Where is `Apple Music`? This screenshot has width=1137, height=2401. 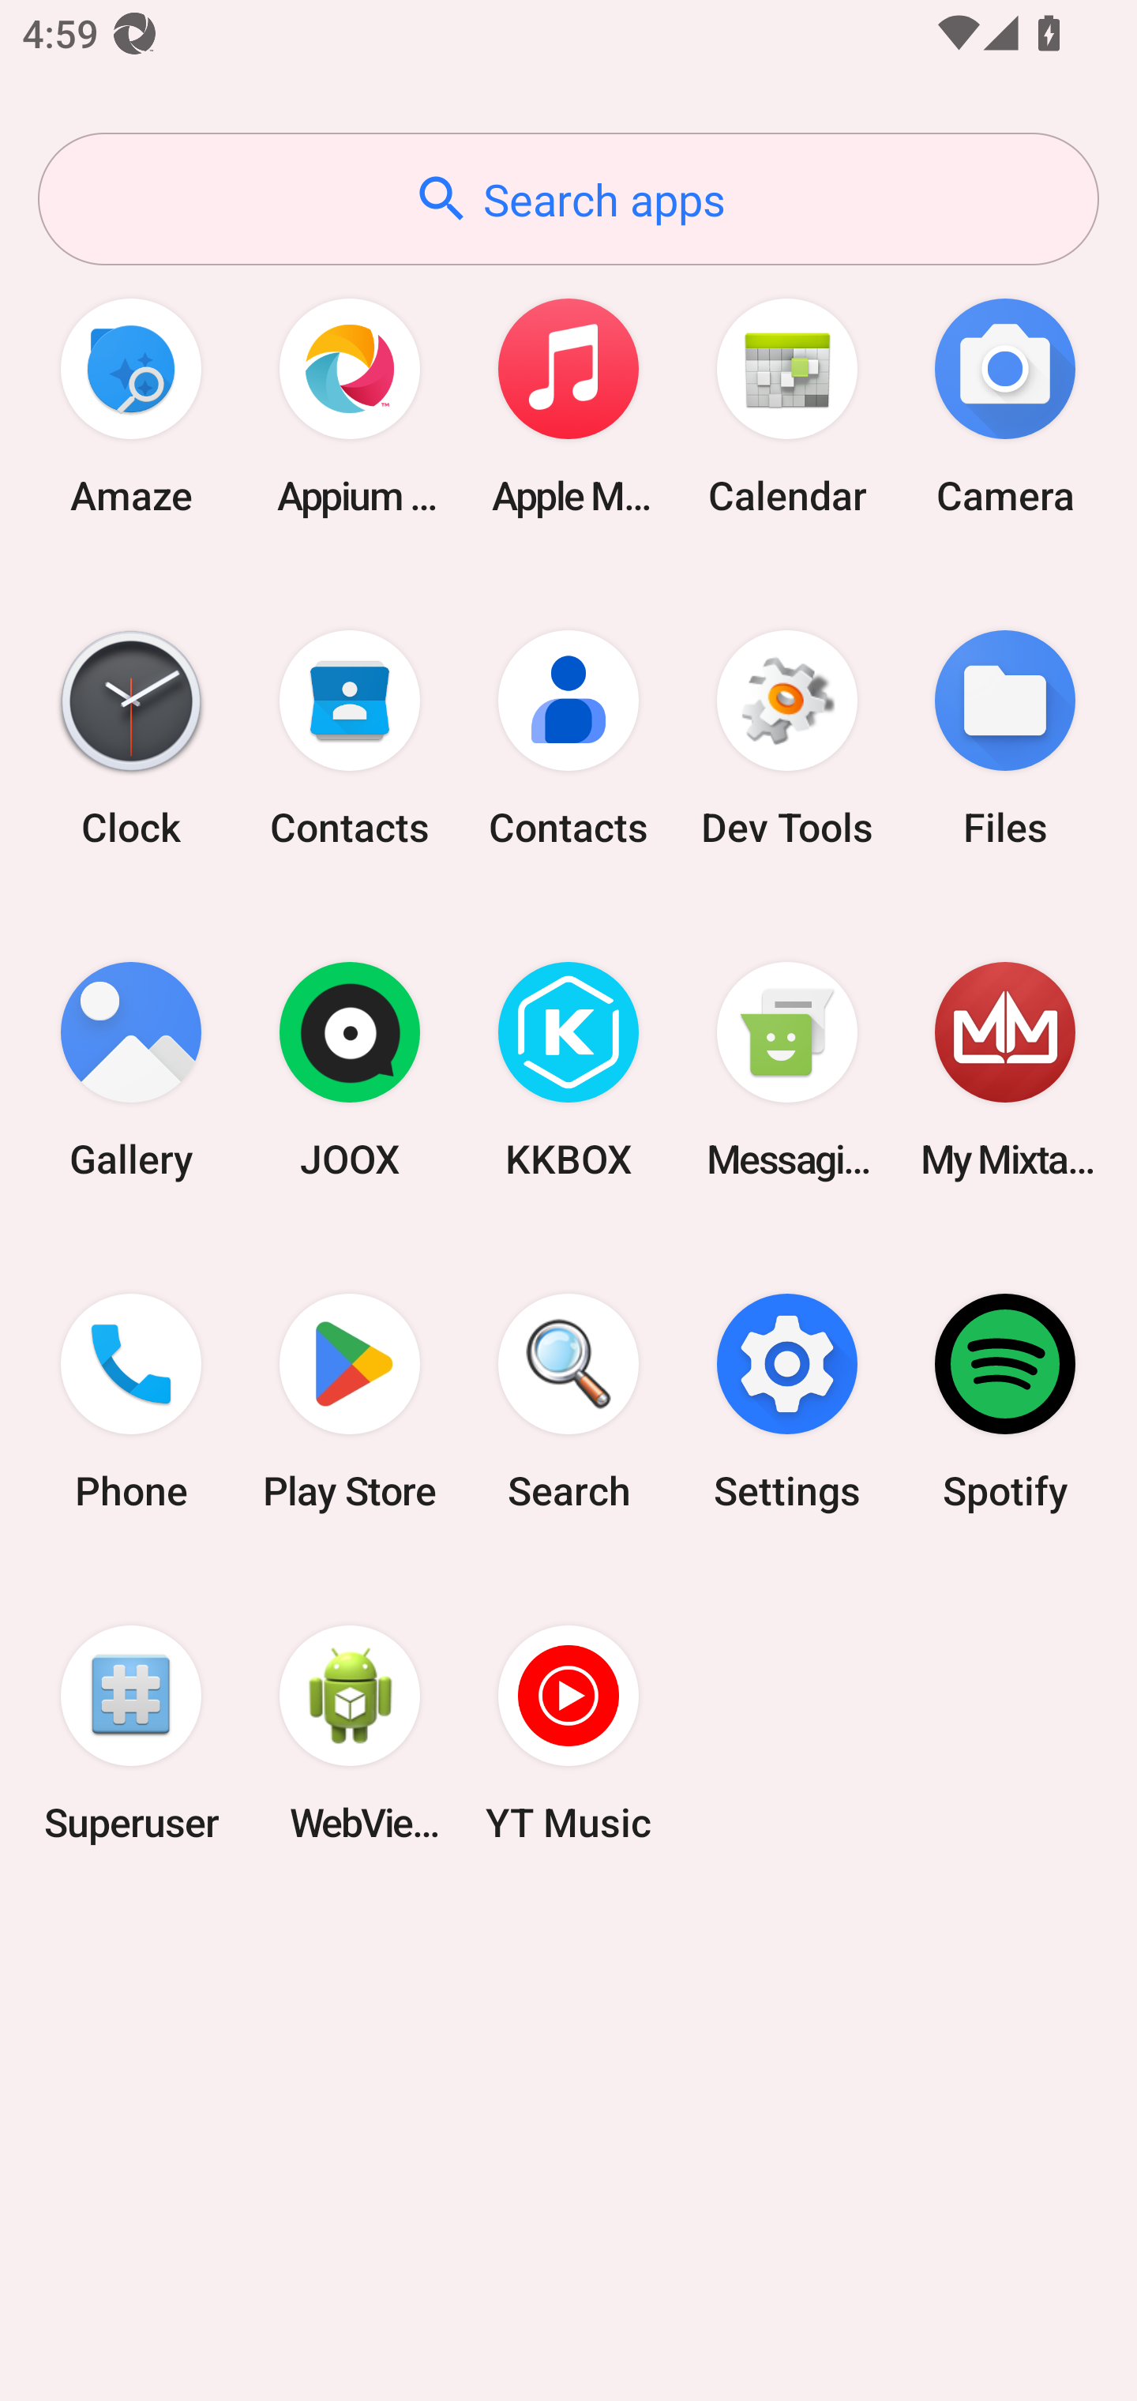 Apple Music is located at coordinates (568, 406).